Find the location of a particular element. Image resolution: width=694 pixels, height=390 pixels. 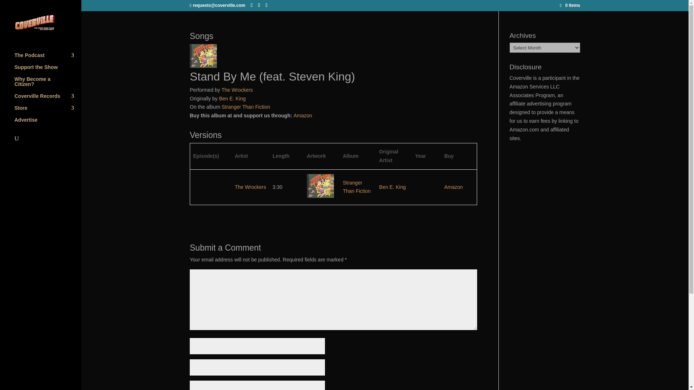

Support the Show is located at coordinates (48, 70).